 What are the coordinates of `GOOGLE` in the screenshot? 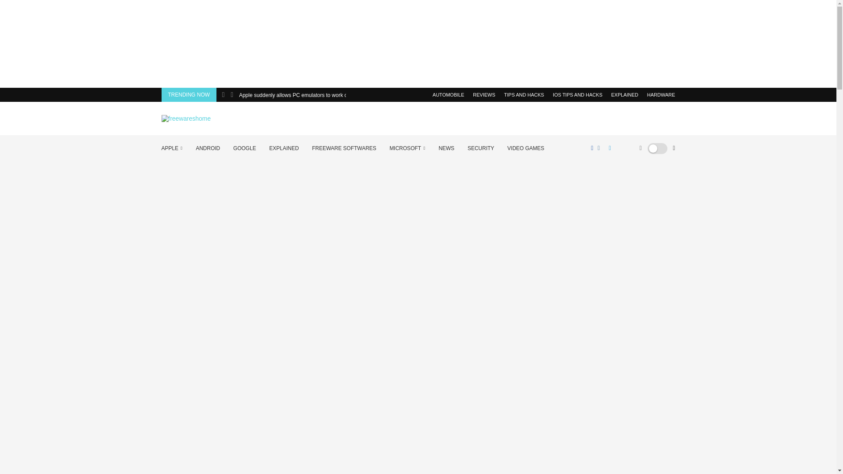 It's located at (245, 148).